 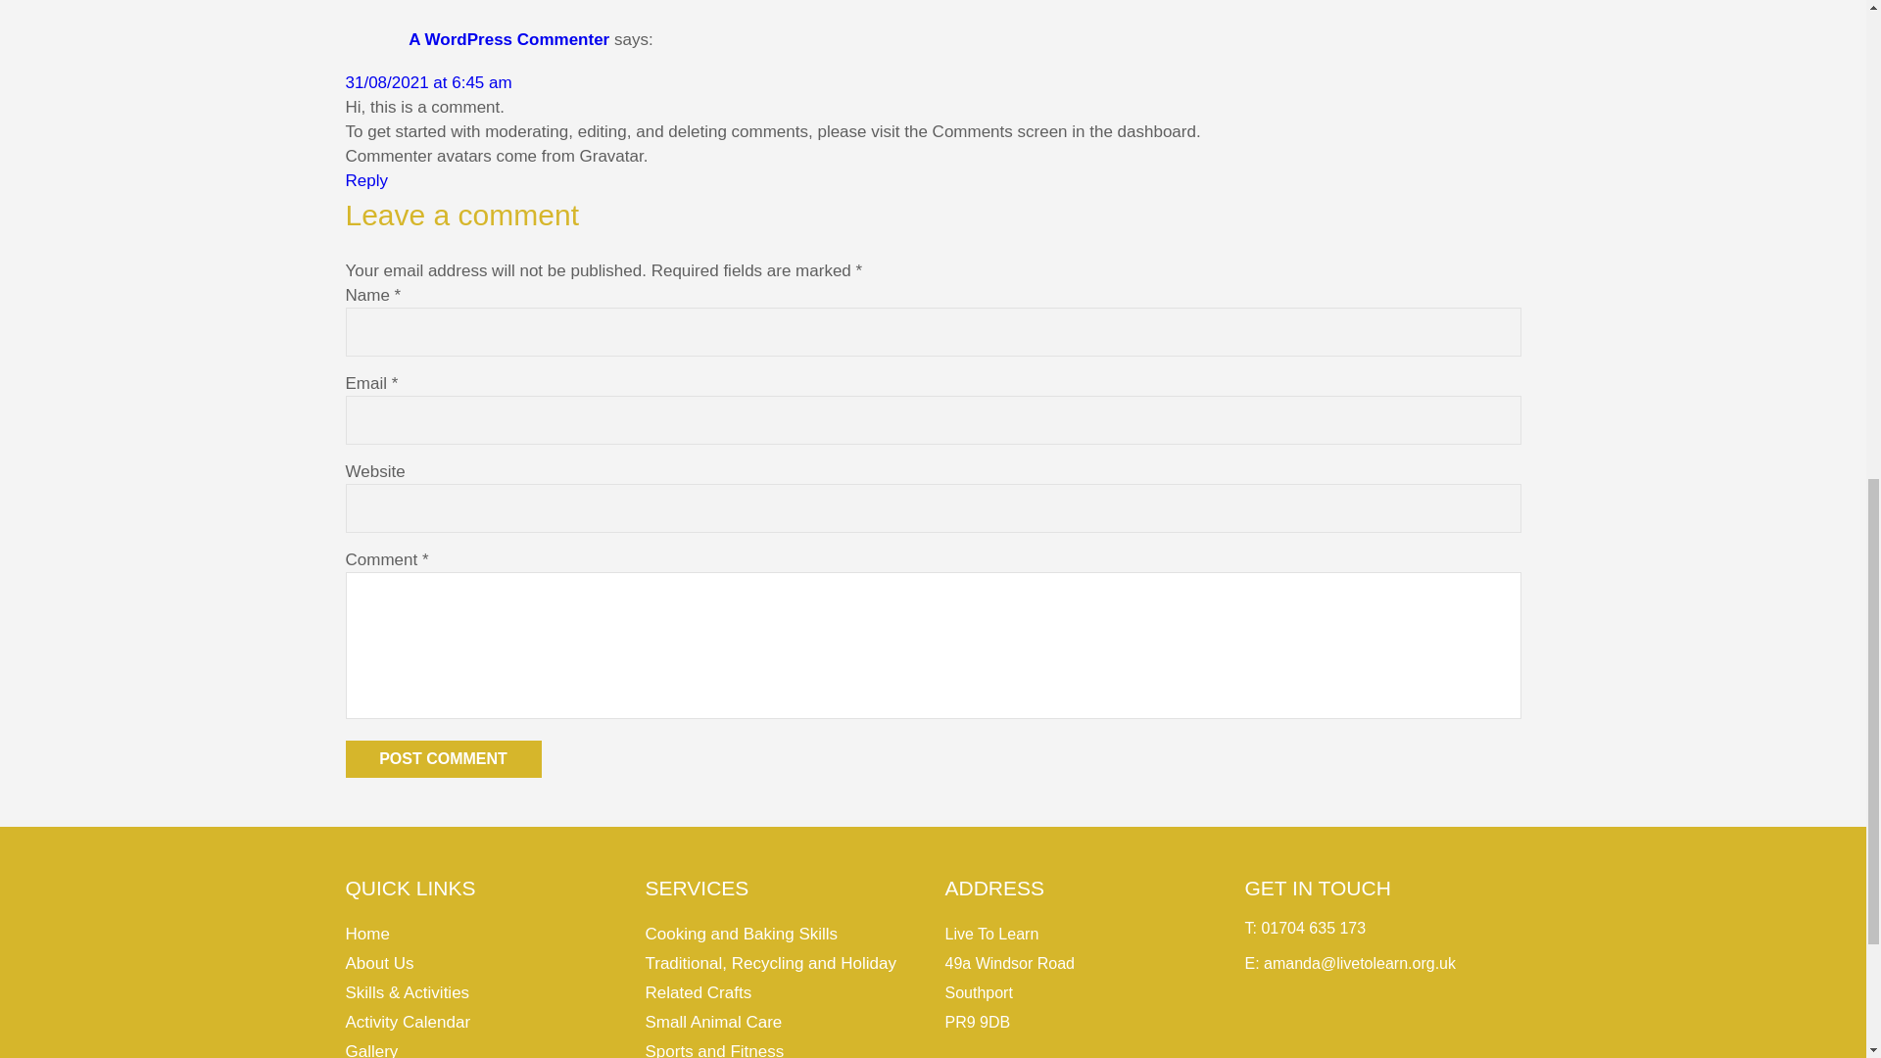 I want to click on Activity Calendar, so click(x=408, y=1022).